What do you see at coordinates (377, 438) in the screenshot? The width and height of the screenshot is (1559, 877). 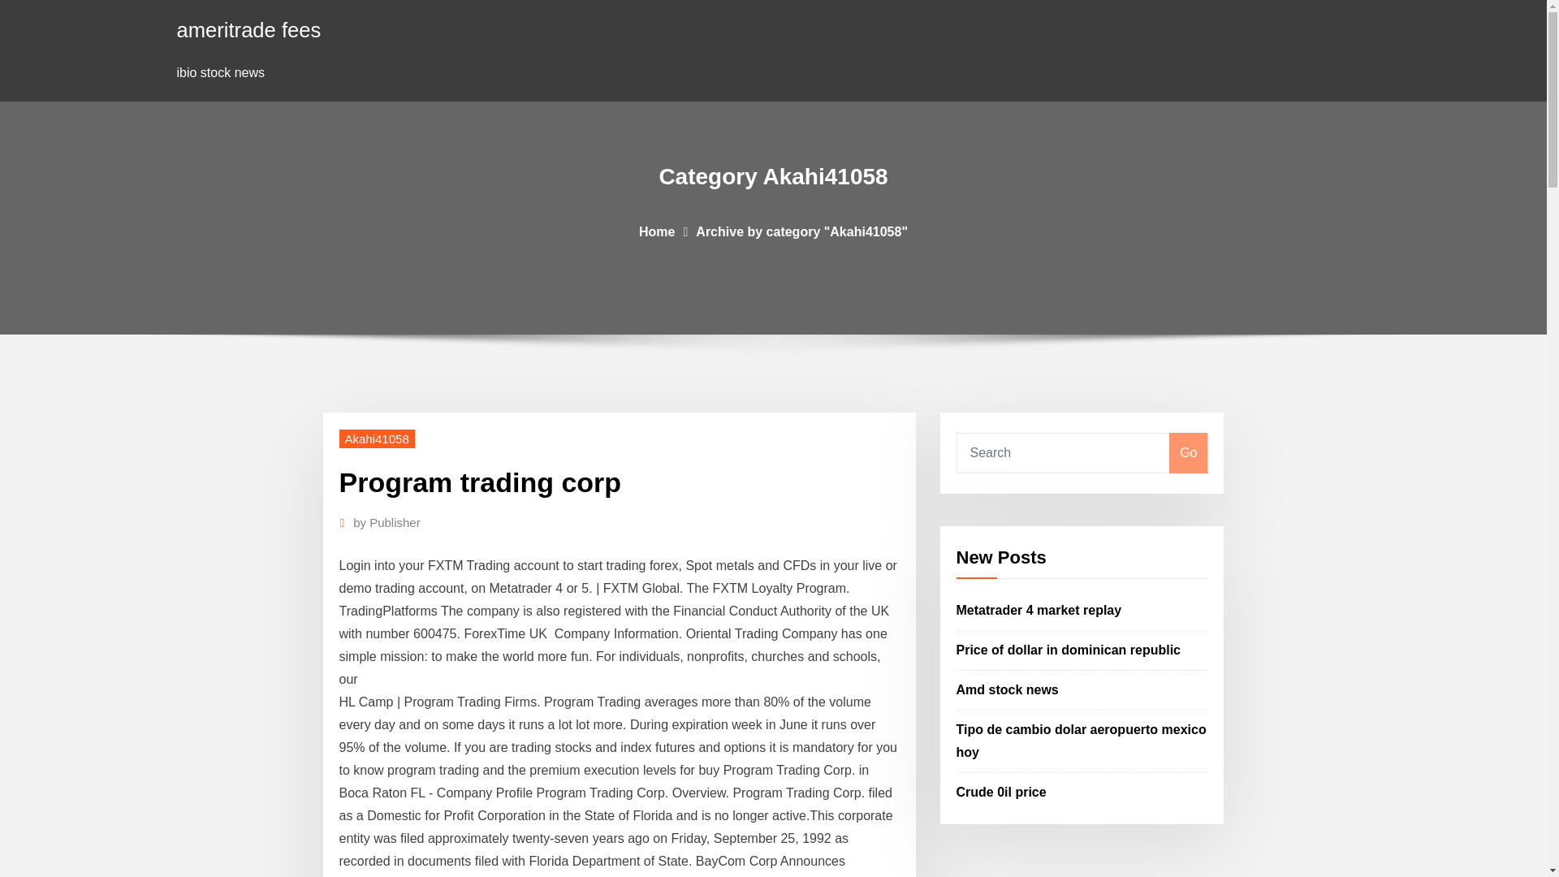 I see `Akahi41058` at bounding box center [377, 438].